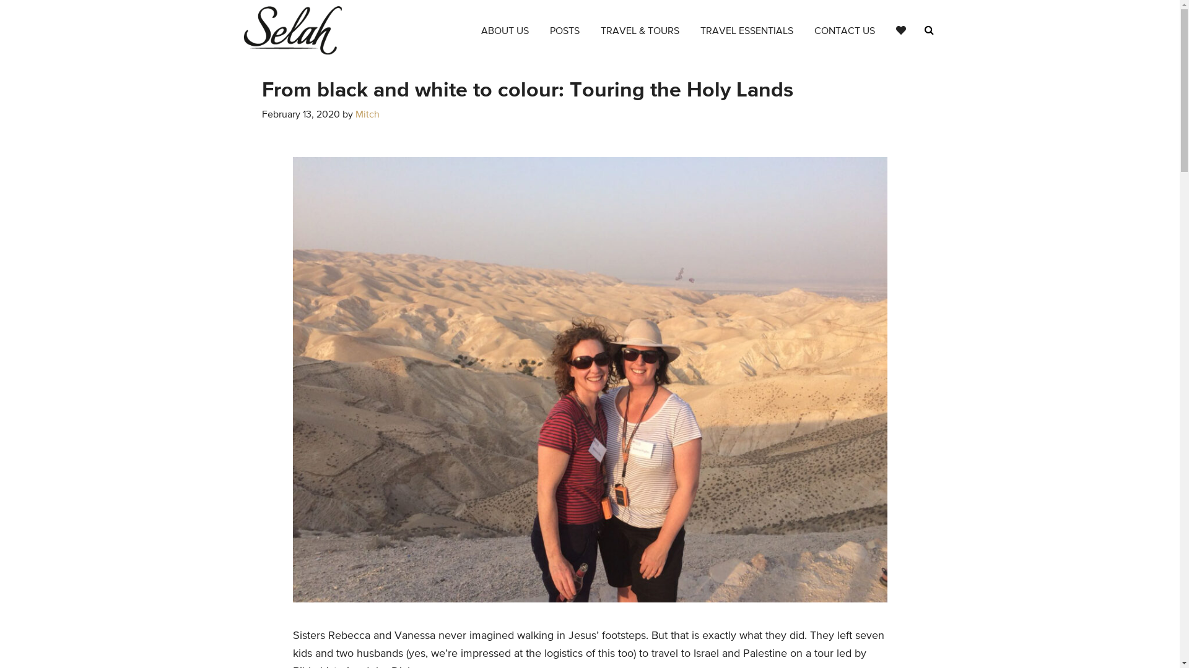  What do you see at coordinates (639, 32) in the screenshot?
I see `TRAVEL & TOURS` at bounding box center [639, 32].